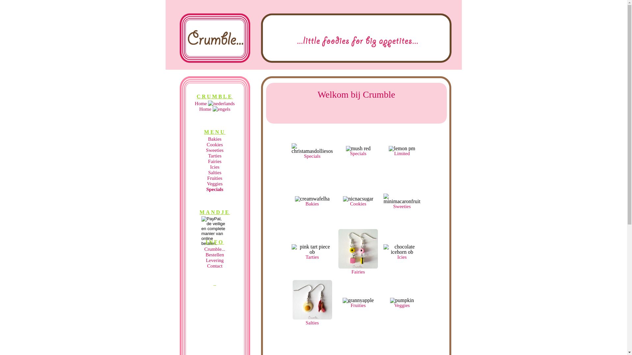  I want to click on Salties, so click(319, 325).